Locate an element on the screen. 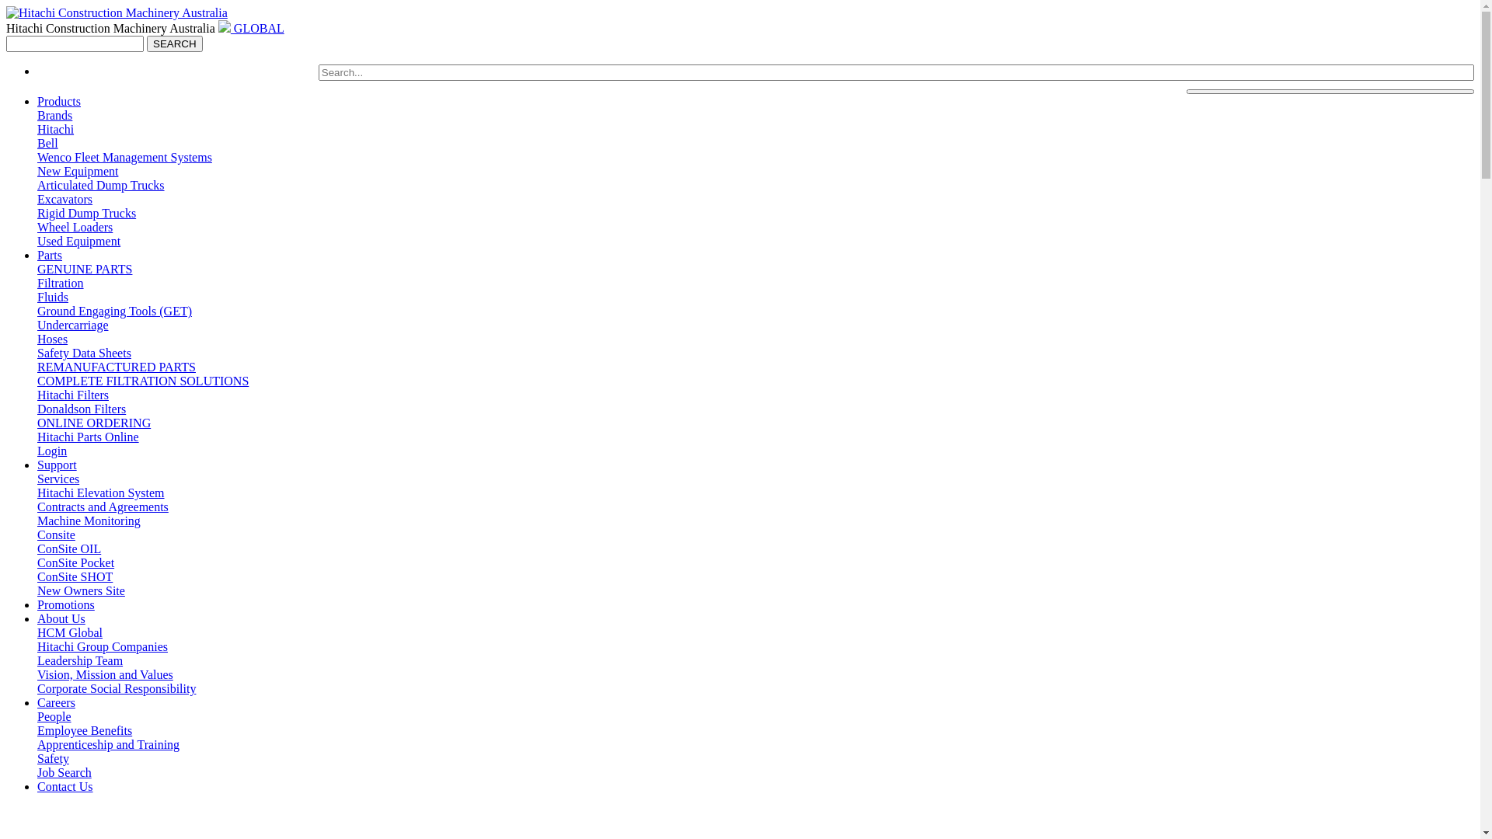 The image size is (1492, 839). Job Search is located at coordinates (64, 772).